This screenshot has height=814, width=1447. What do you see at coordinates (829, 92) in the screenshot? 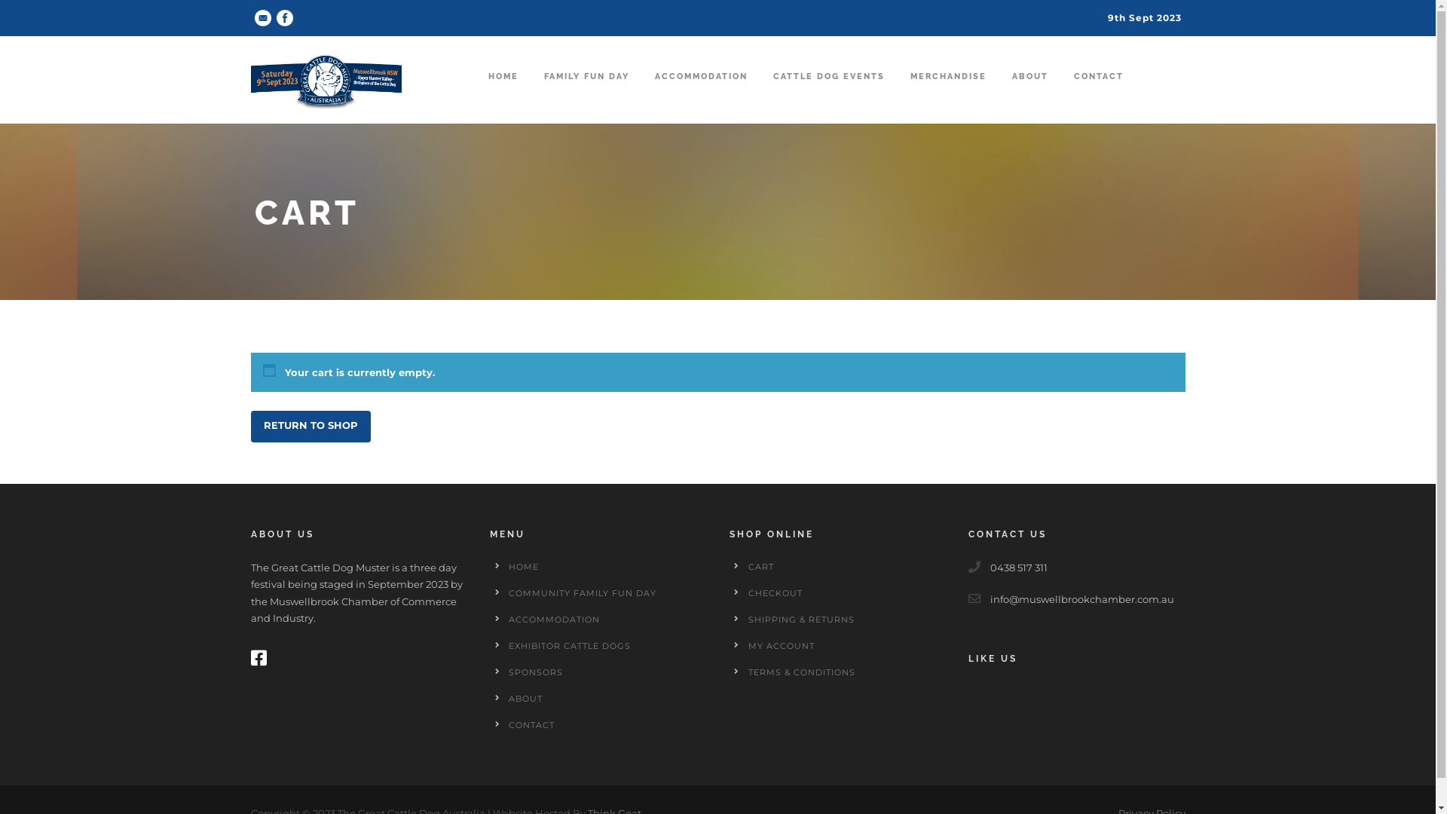
I see `CATTLE DOG EVENTS` at bounding box center [829, 92].